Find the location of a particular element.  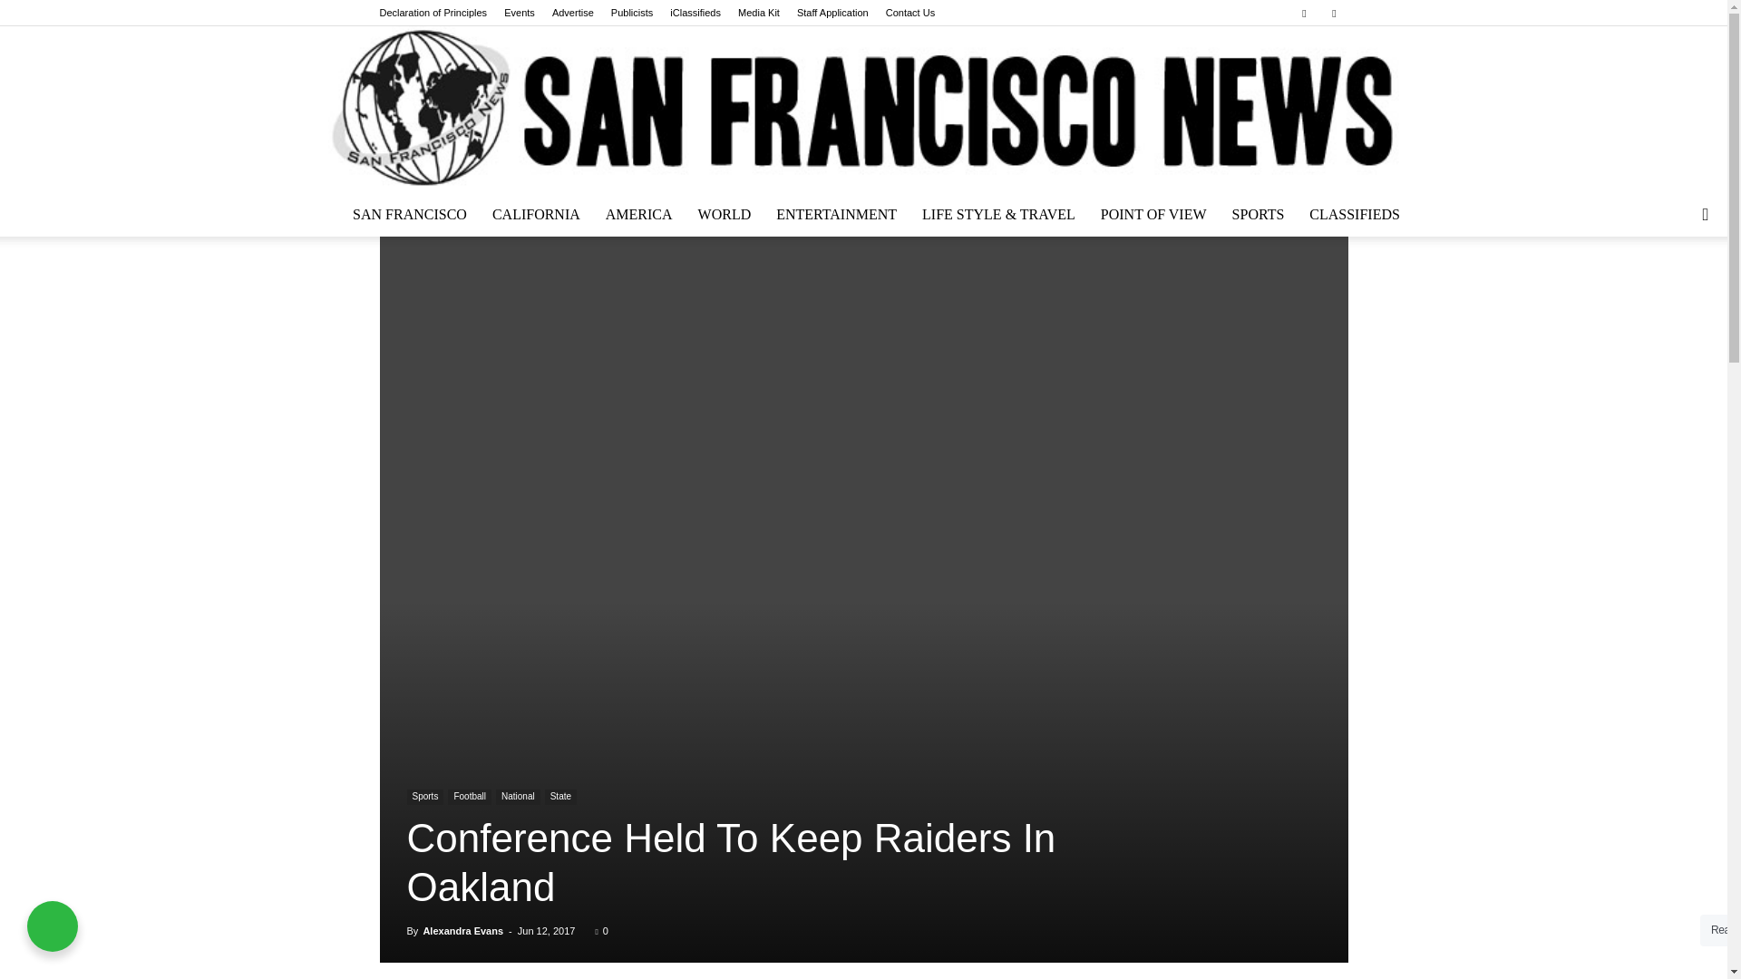

Publicists is located at coordinates (631, 13).